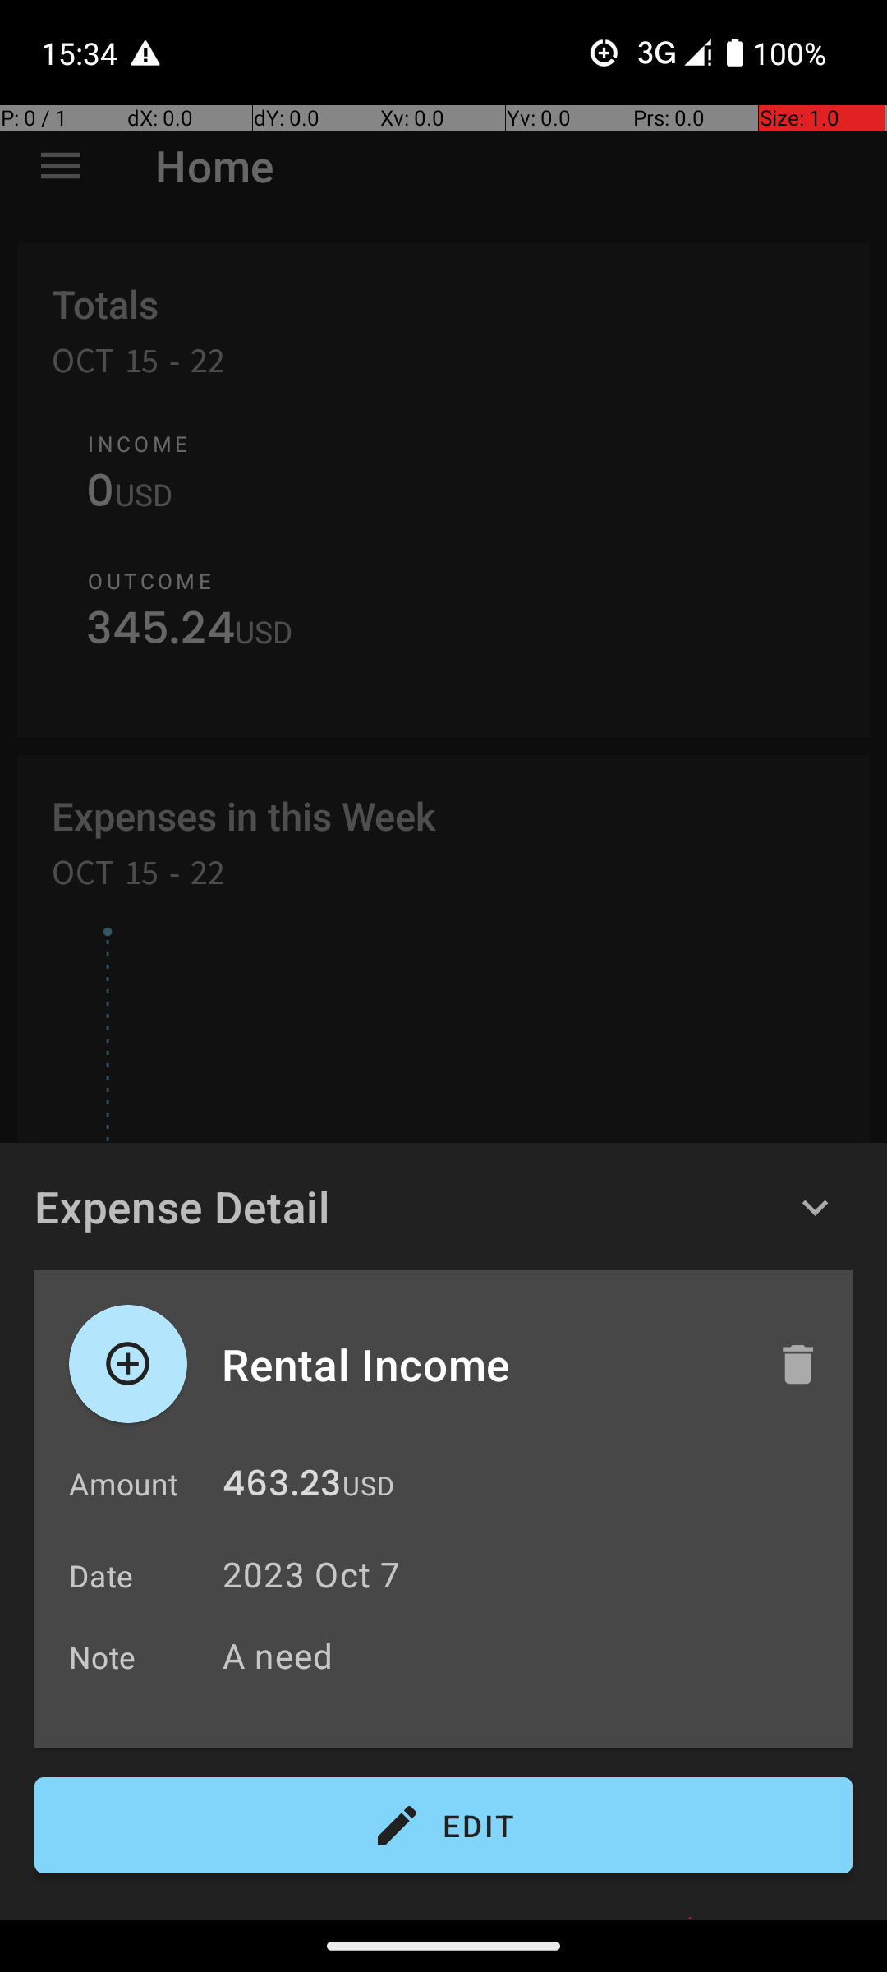 The width and height of the screenshot is (887, 1972). Describe the element at coordinates (443, 1826) in the screenshot. I see `EDIT` at that location.